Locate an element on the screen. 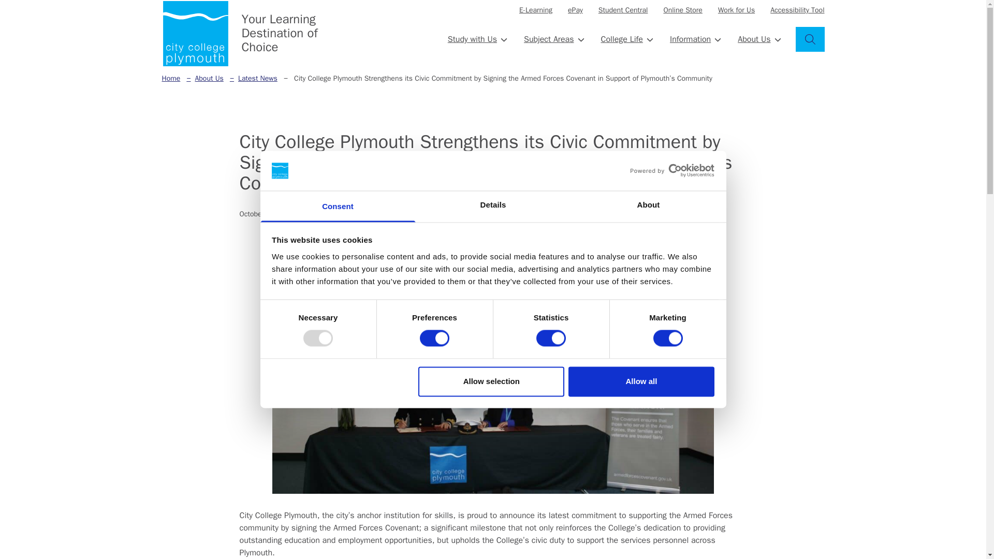 This screenshot has width=994, height=559. Details is located at coordinates (493, 206).